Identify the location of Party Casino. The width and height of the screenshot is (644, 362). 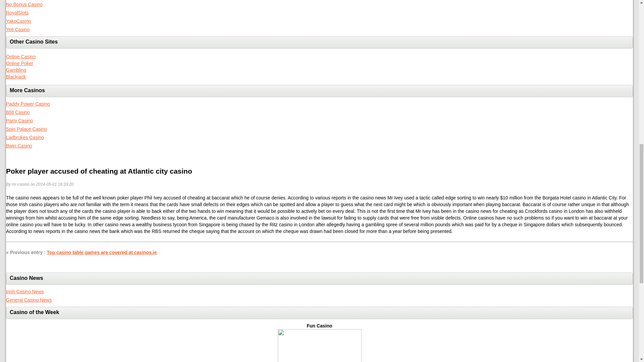
(19, 121).